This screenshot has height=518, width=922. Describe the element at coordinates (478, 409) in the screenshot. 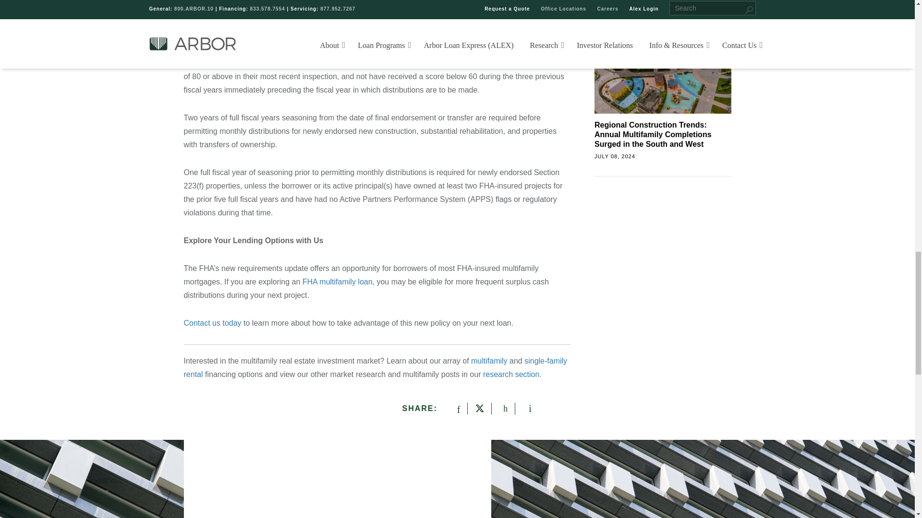

I see `Tweet this!` at that location.